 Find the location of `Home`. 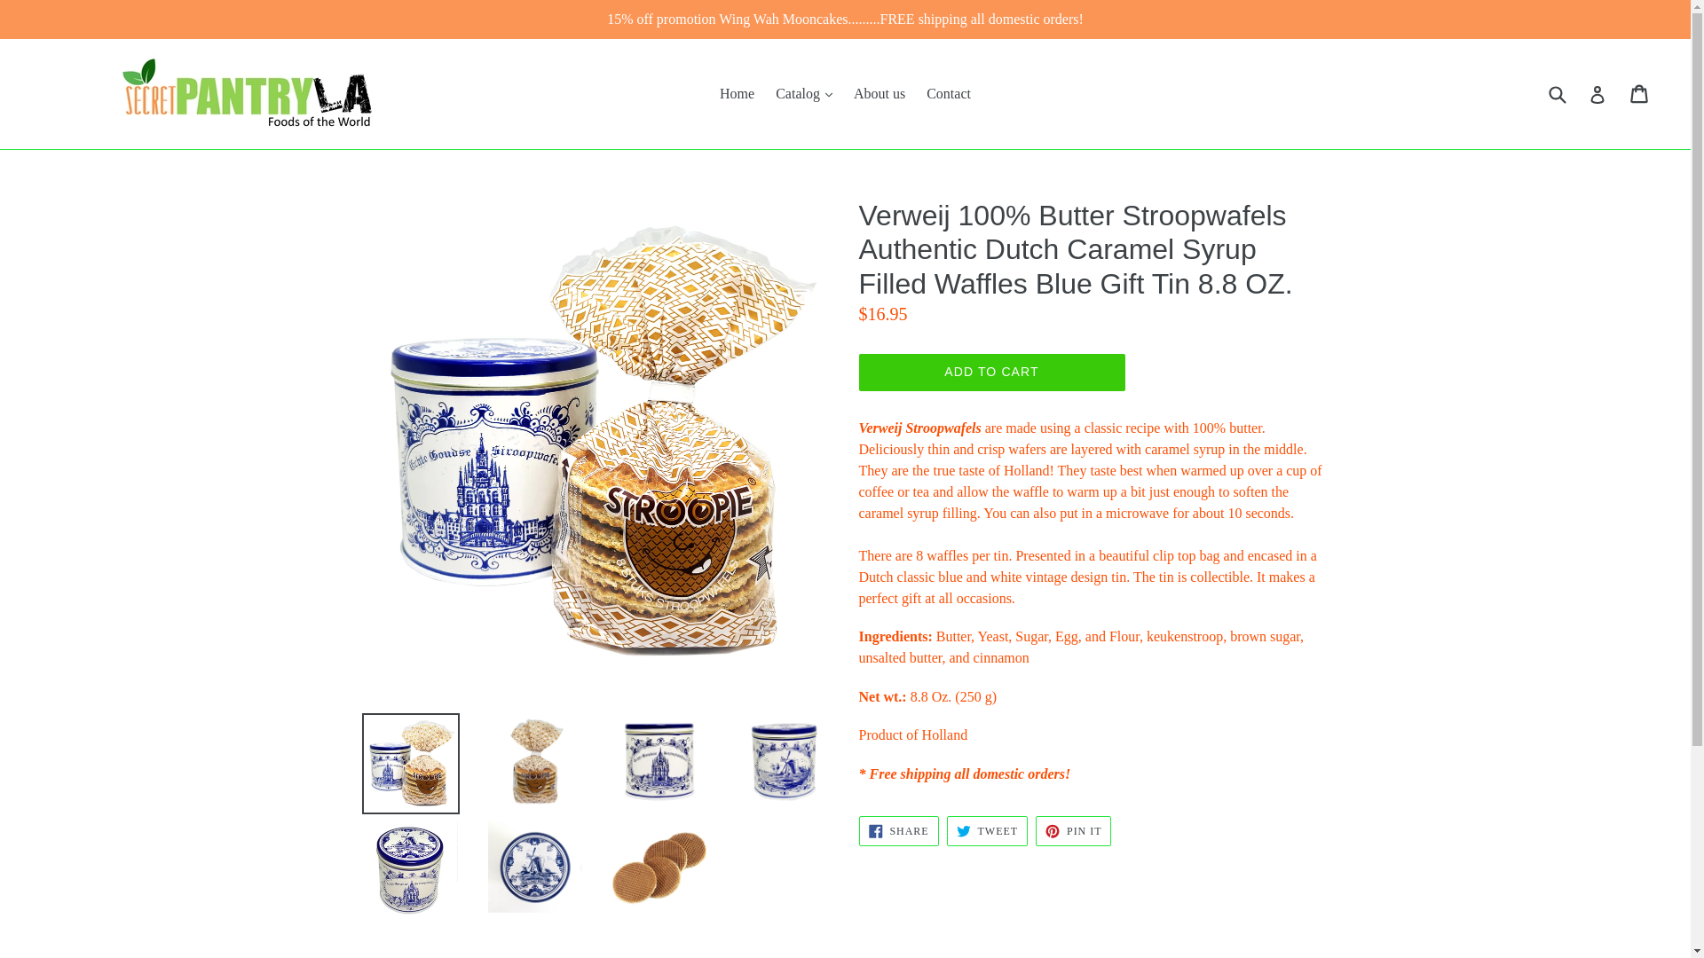

Home is located at coordinates (737, 93).